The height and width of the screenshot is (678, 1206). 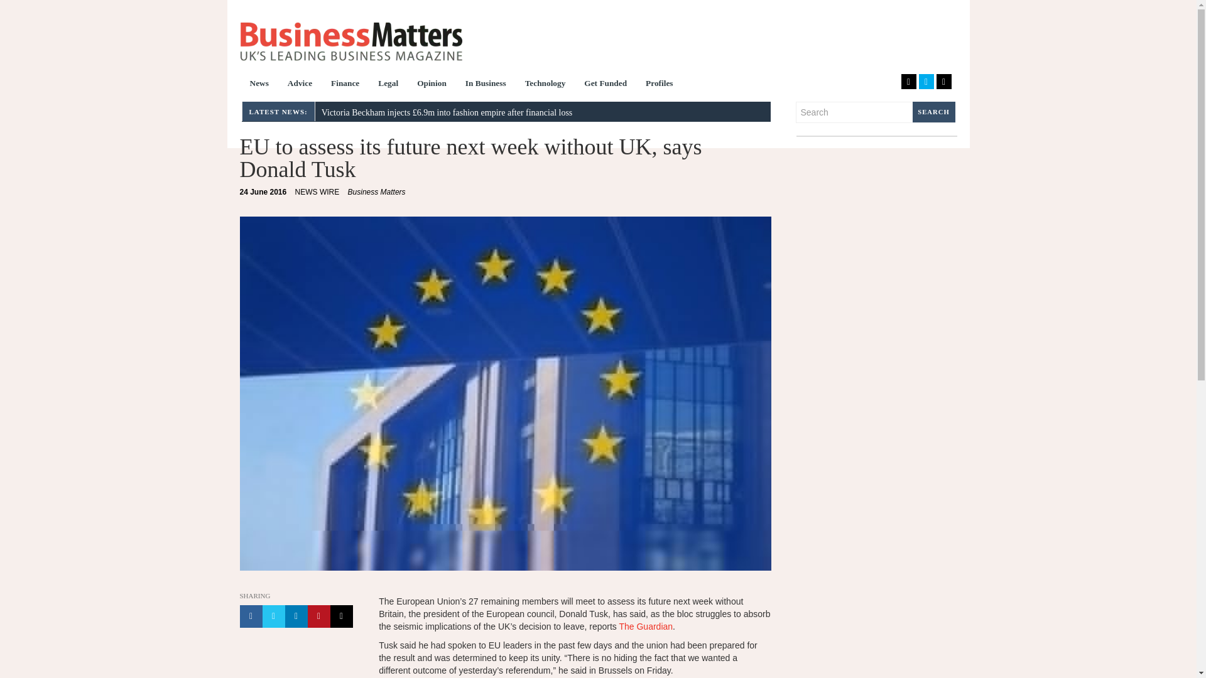 I want to click on NEWS WIRE, so click(x=318, y=192).